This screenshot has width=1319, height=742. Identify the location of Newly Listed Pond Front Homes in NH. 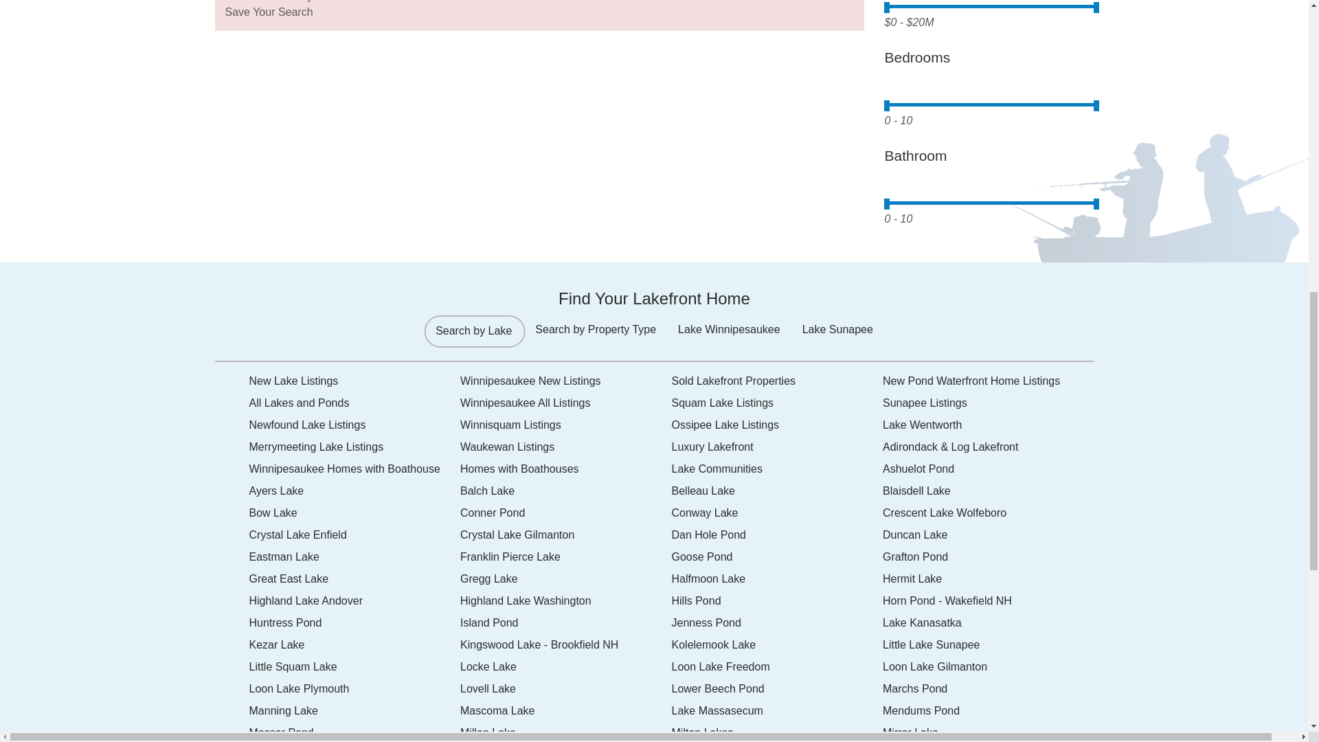
(988, 381).